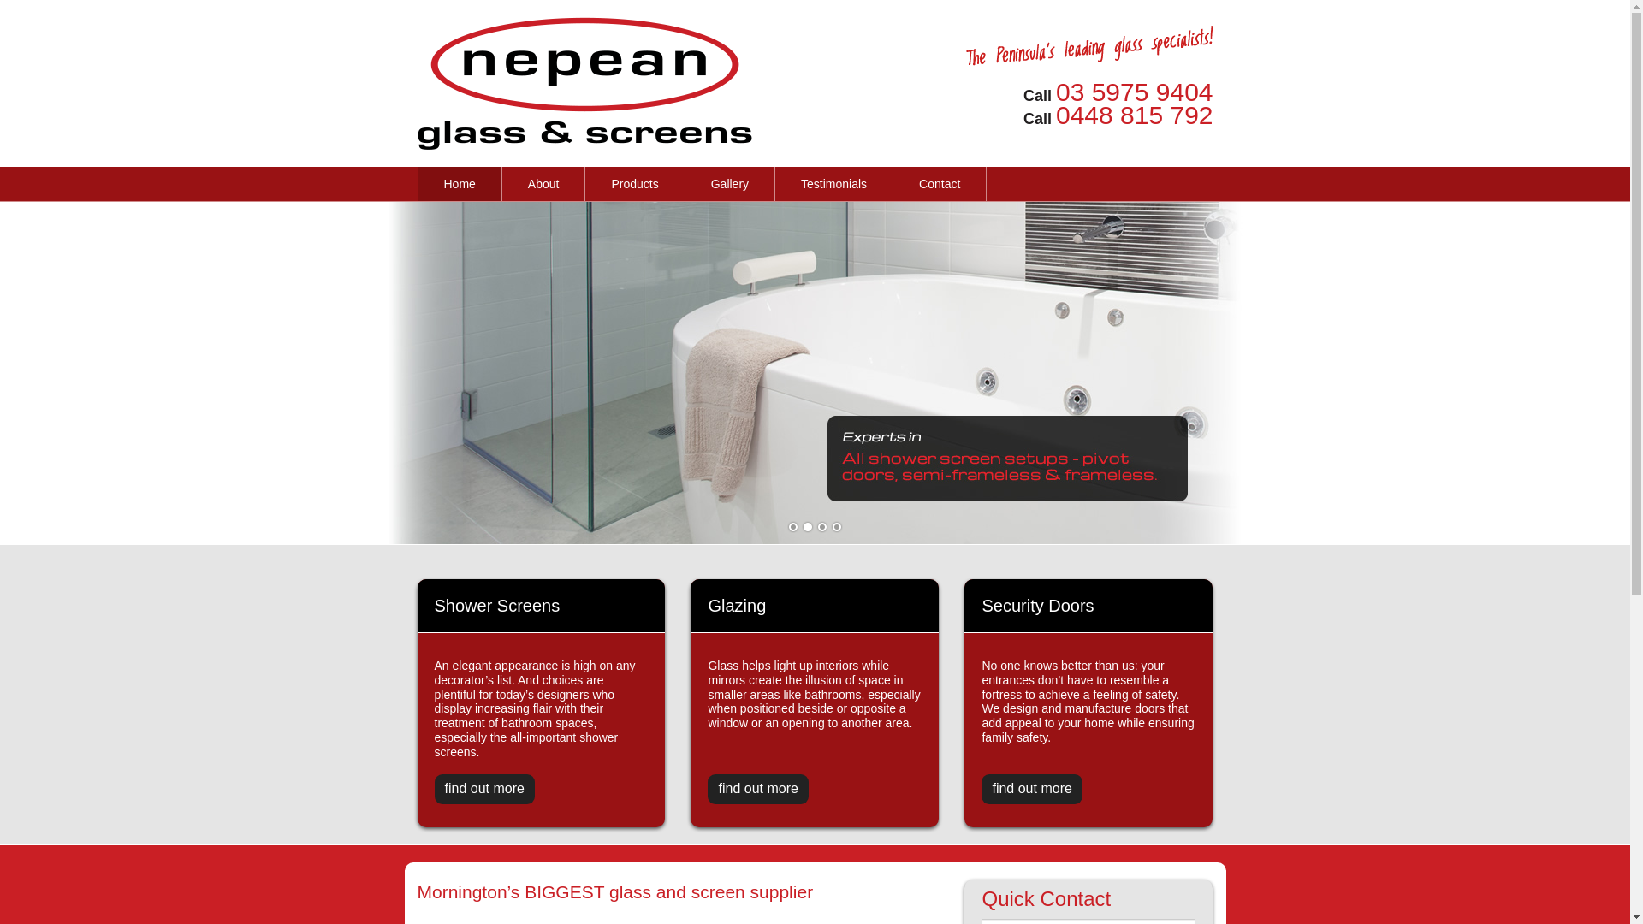 The height and width of the screenshot is (924, 1643). I want to click on find out more, so click(484, 789).